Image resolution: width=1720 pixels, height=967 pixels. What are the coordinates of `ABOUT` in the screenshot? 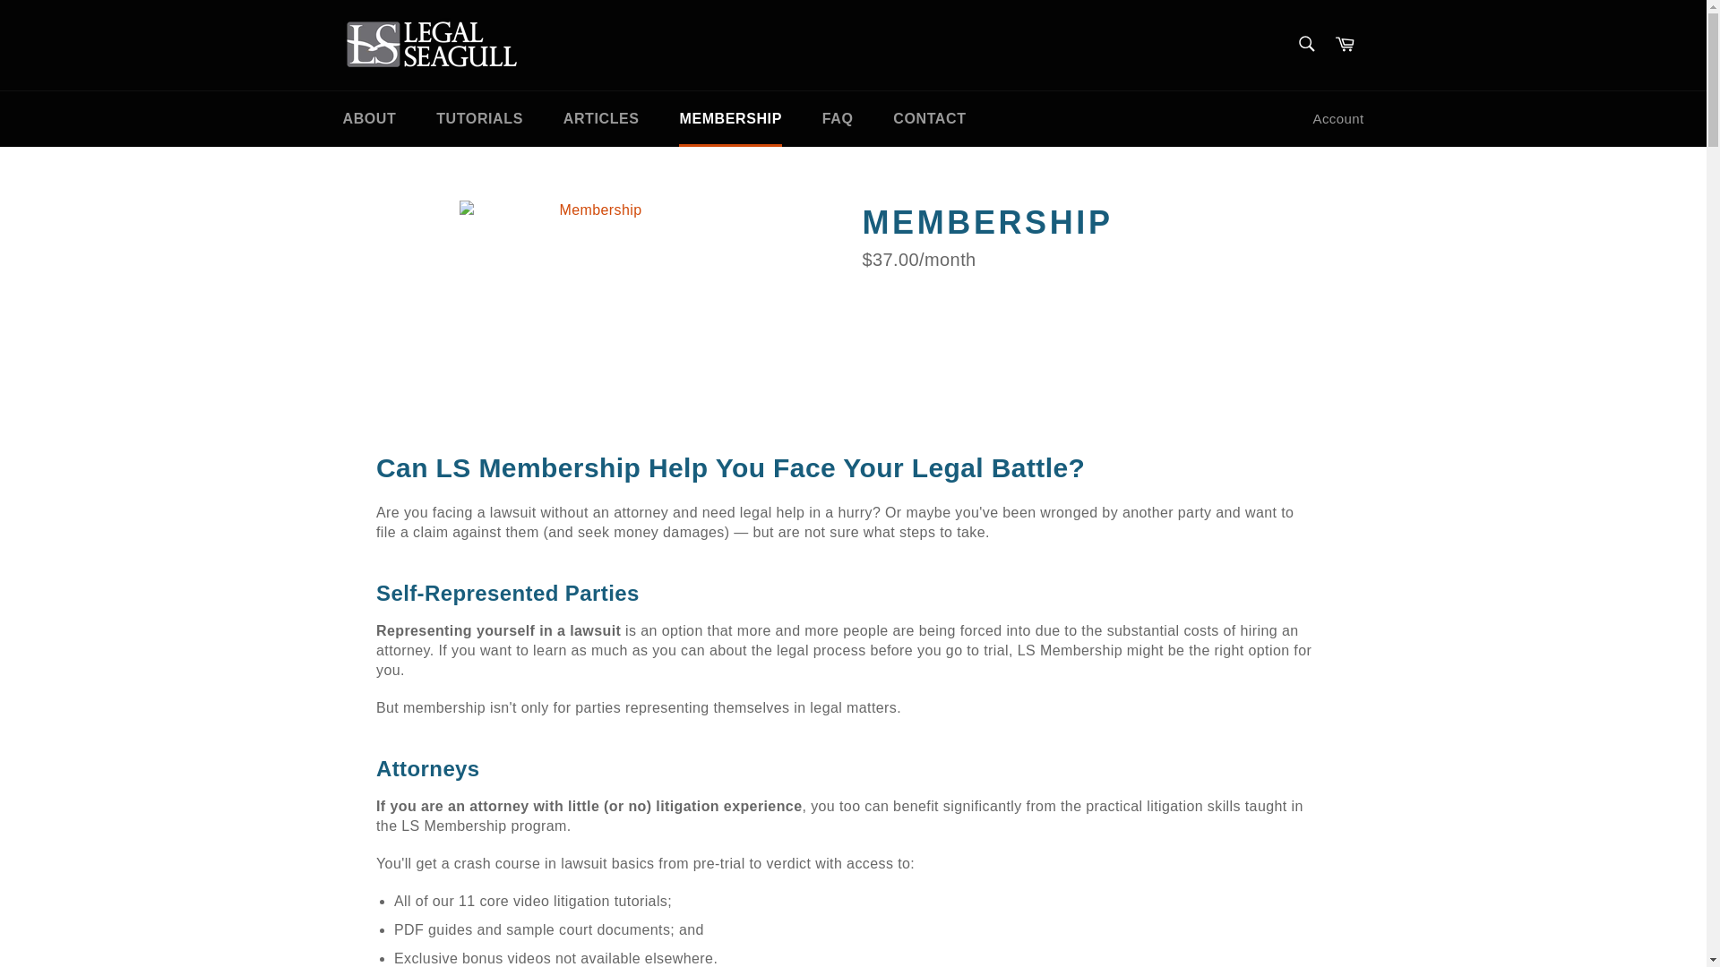 It's located at (369, 118).